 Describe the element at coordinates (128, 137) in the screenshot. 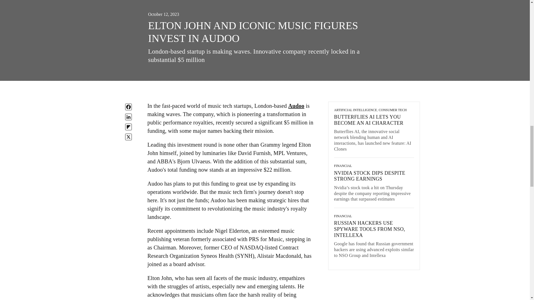

I see `X` at that location.